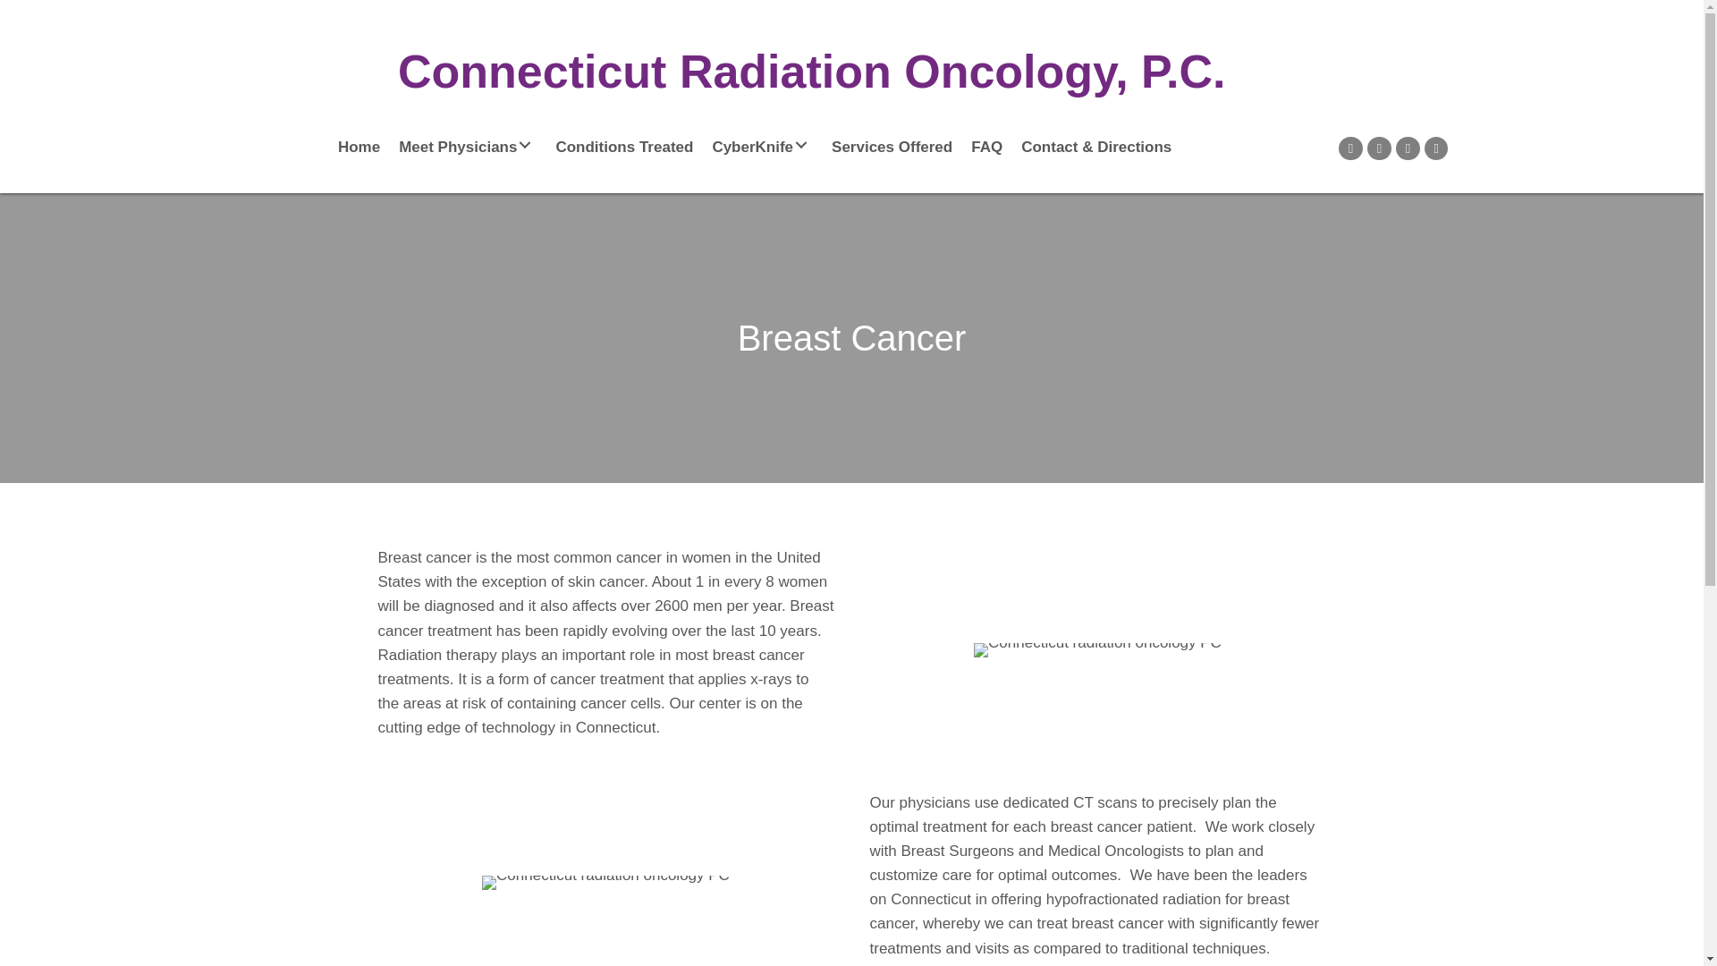 This screenshot has height=966, width=1717. What do you see at coordinates (892, 145) in the screenshot?
I see `Services Offered` at bounding box center [892, 145].